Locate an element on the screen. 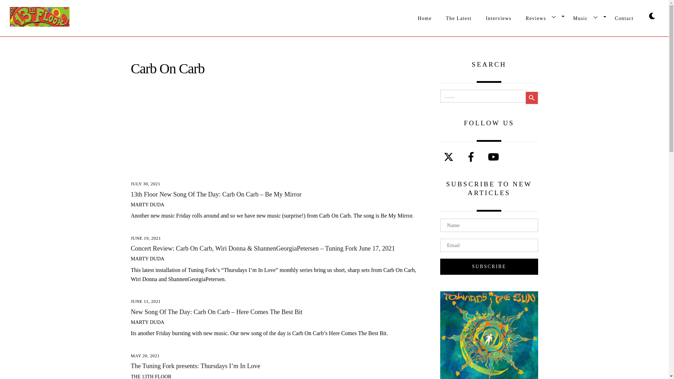 The height and width of the screenshot is (379, 674). Home is located at coordinates (542, 16).